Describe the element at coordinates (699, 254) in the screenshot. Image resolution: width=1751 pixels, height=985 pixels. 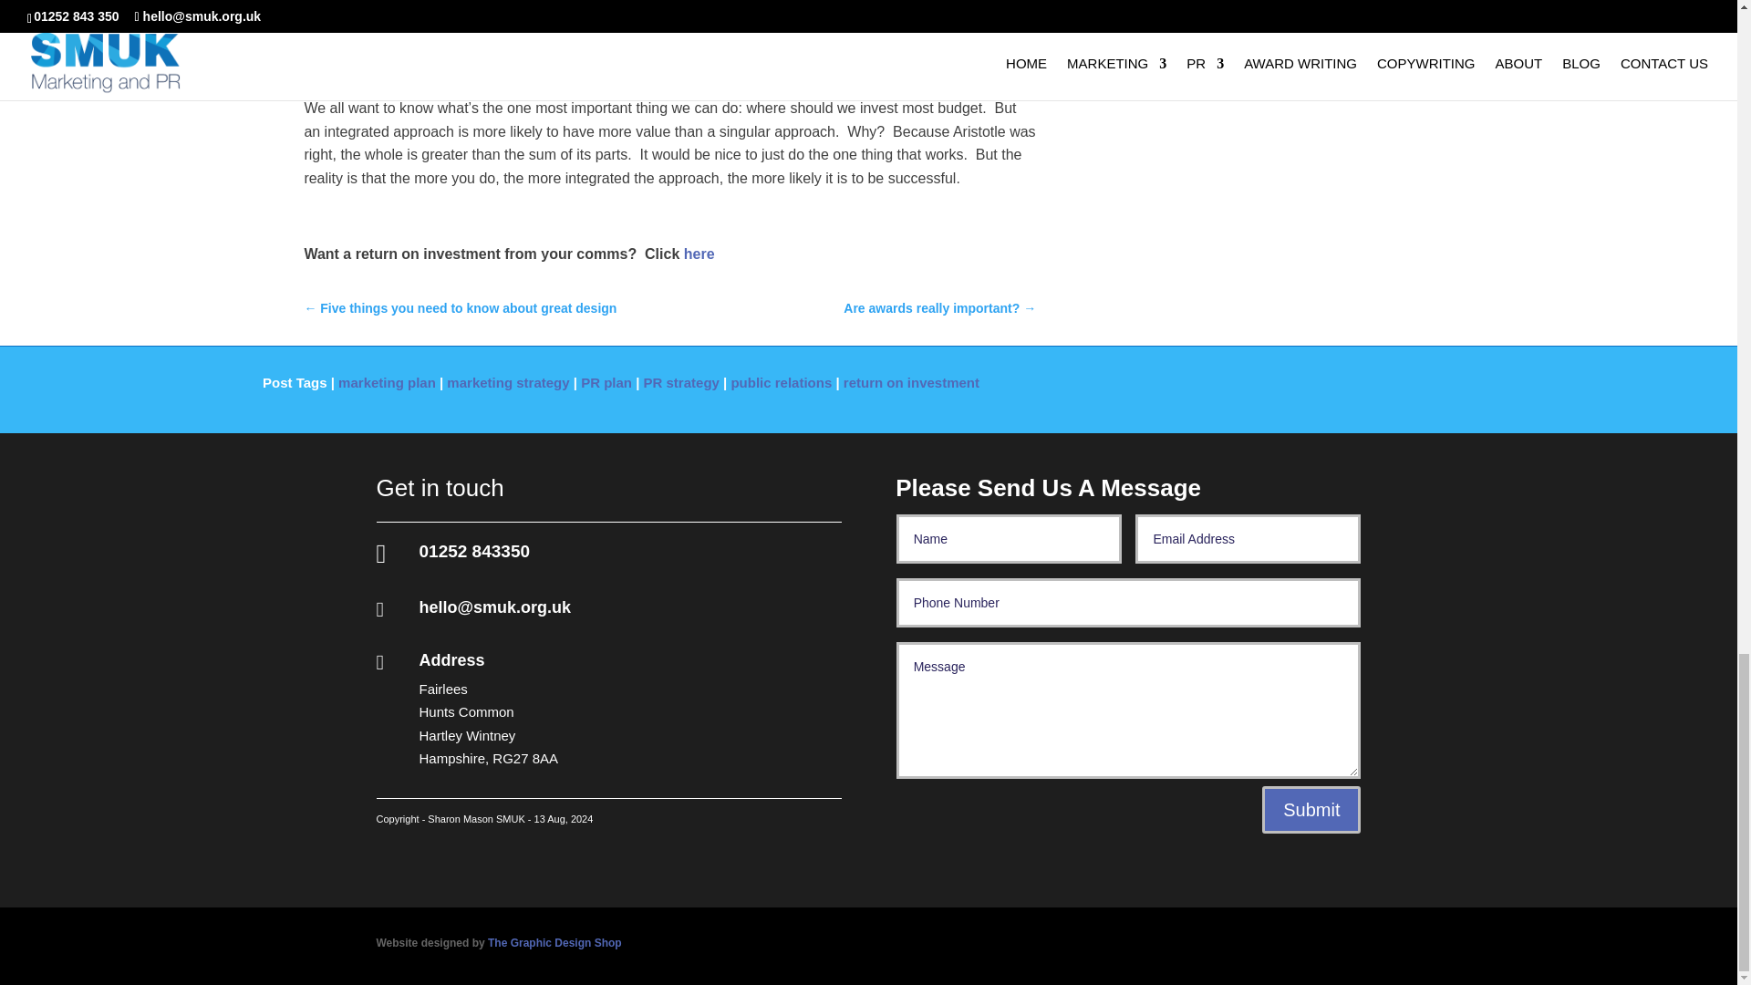
I see `PR, Public Relations` at that location.